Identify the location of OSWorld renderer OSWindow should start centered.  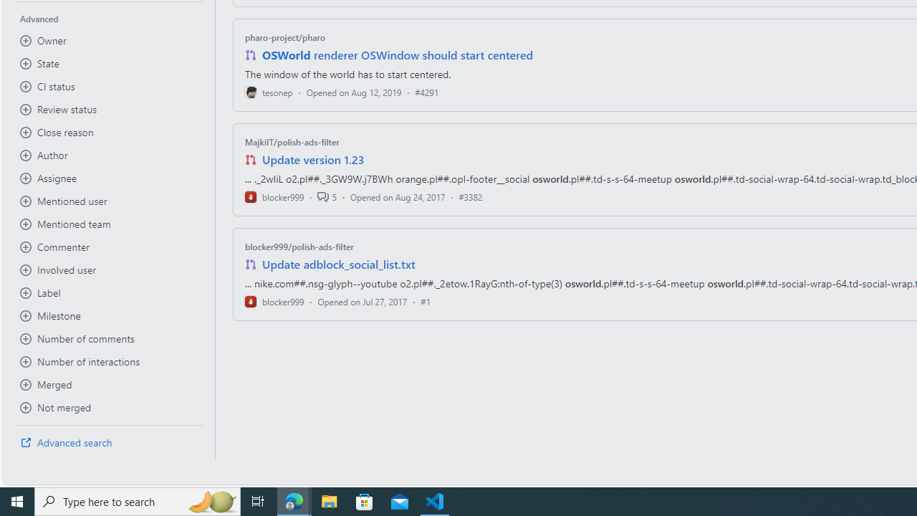
(397, 54).